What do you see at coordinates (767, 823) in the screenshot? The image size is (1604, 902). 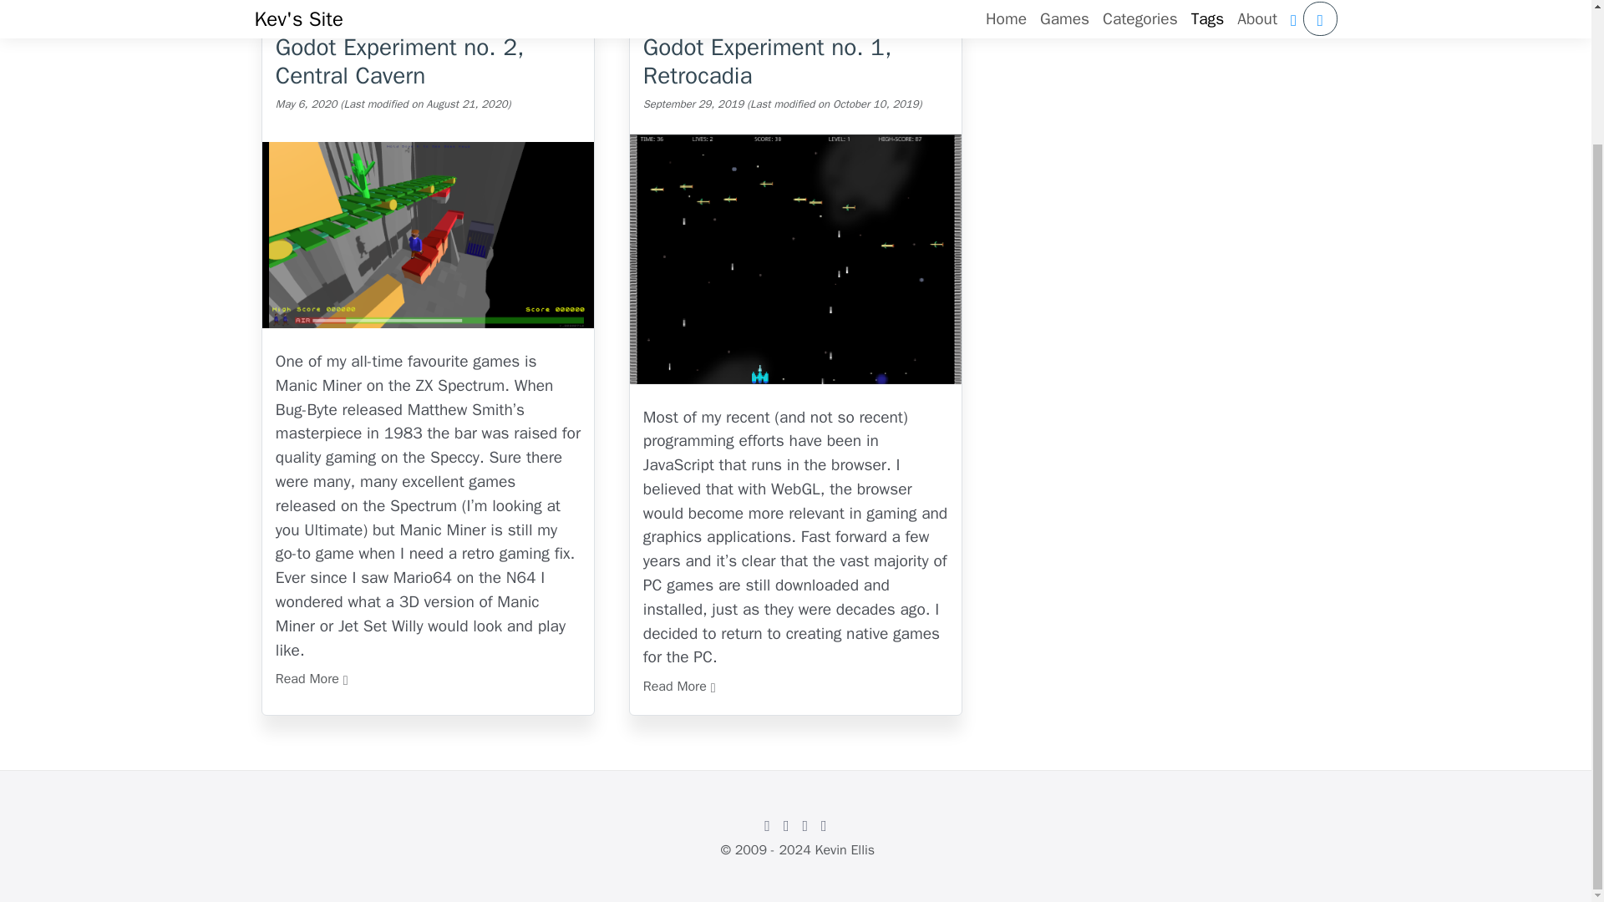 I see `GitHub` at bounding box center [767, 823].